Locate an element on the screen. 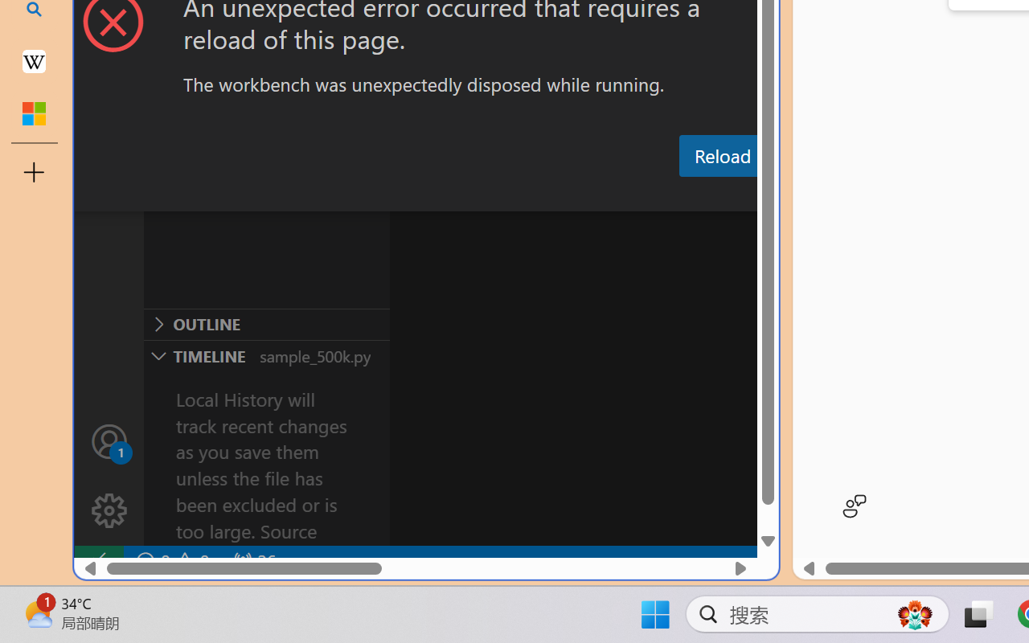  Timeline Section is located at coordinates (266, 355).